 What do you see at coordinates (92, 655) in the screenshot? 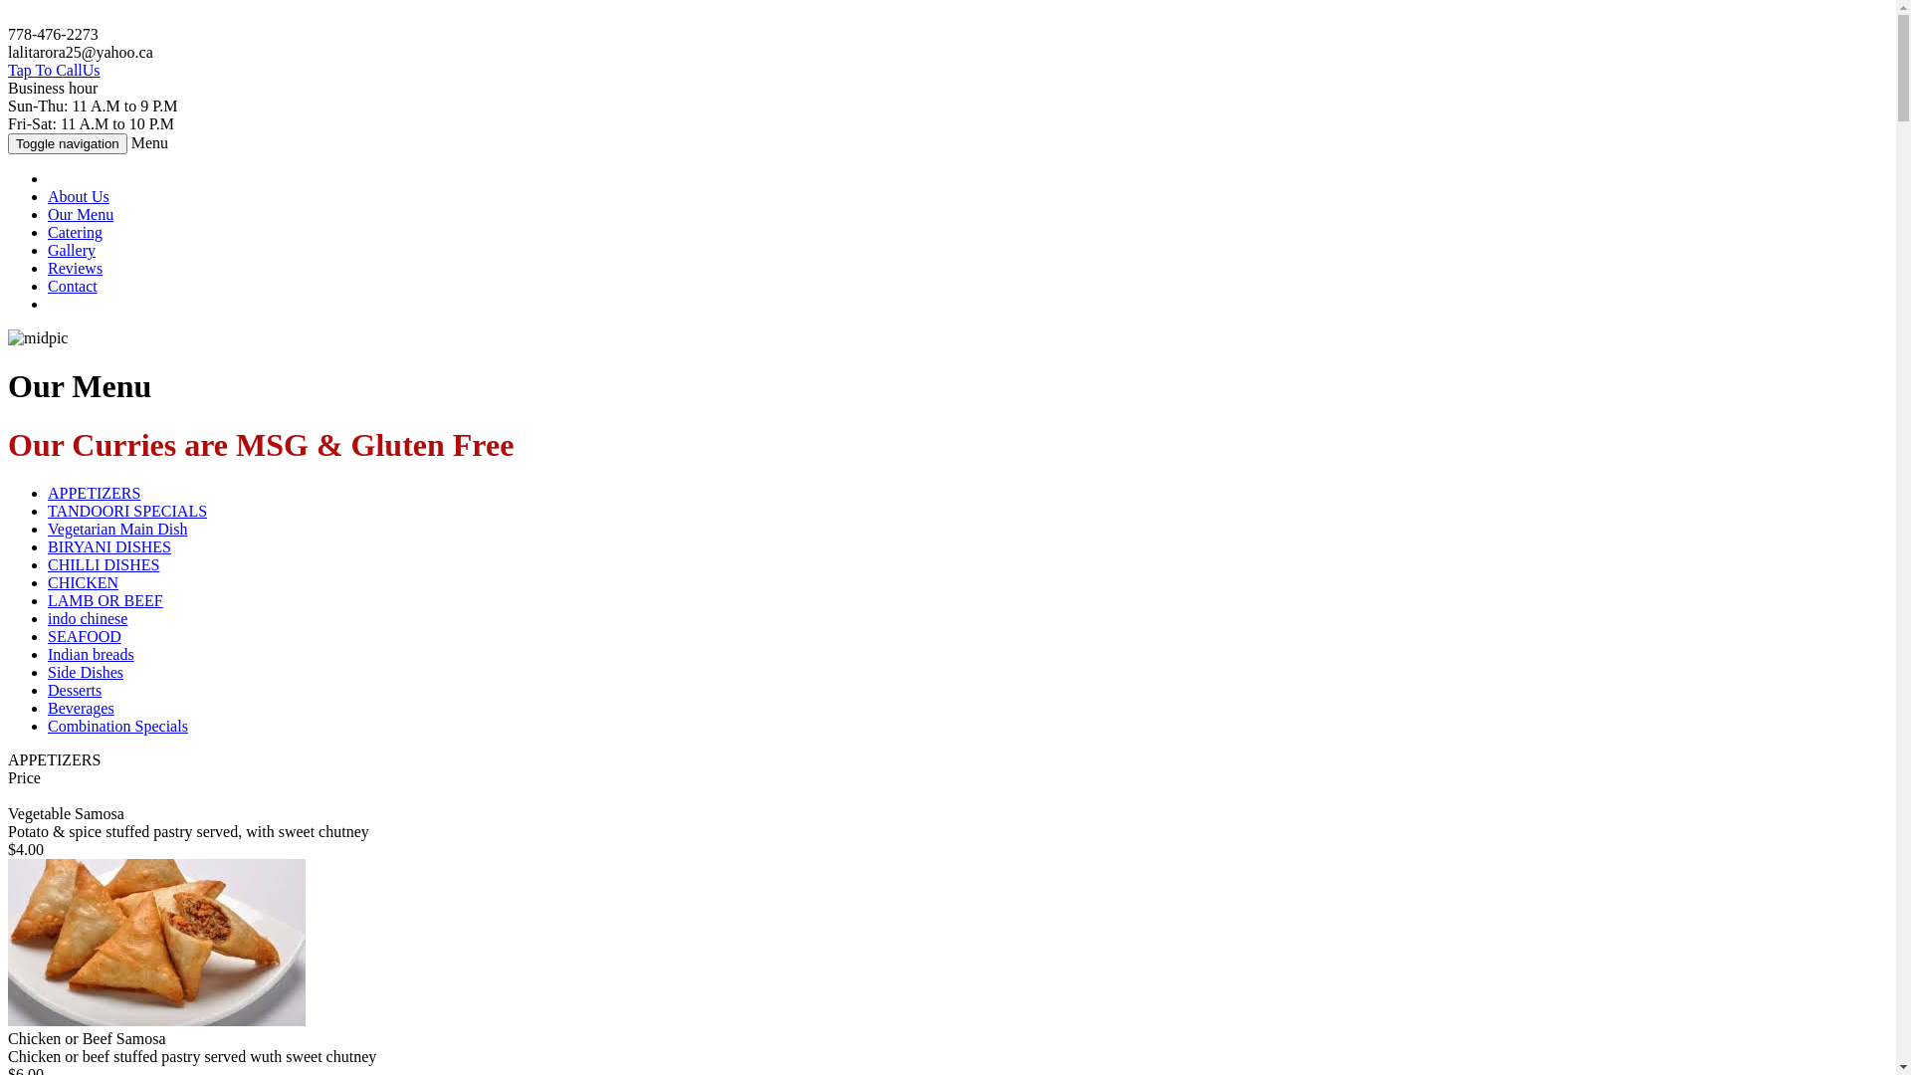
I see `Indian breads` at bounding box center [92, 655].